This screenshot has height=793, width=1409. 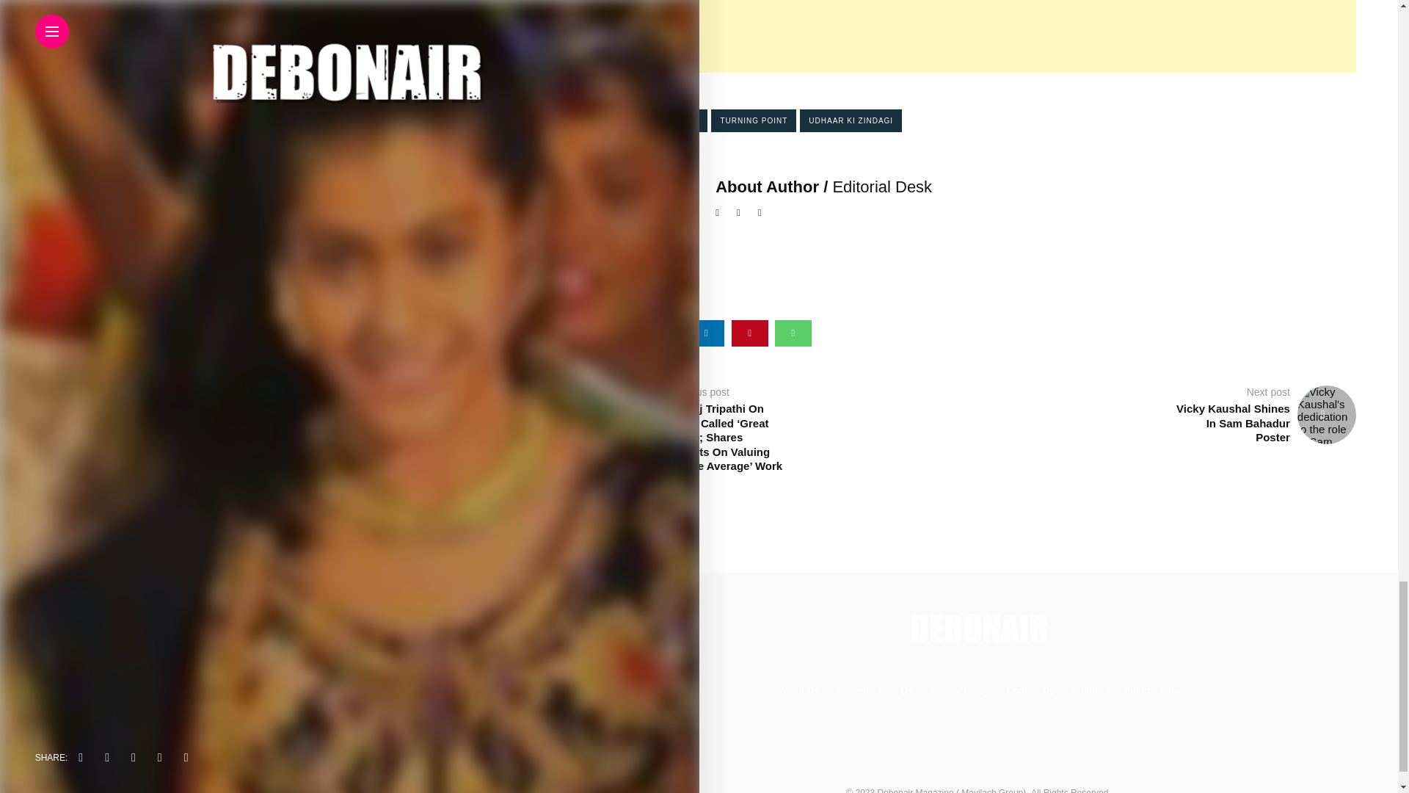 I want to click on KAJOL, so click(x=685, y=120).